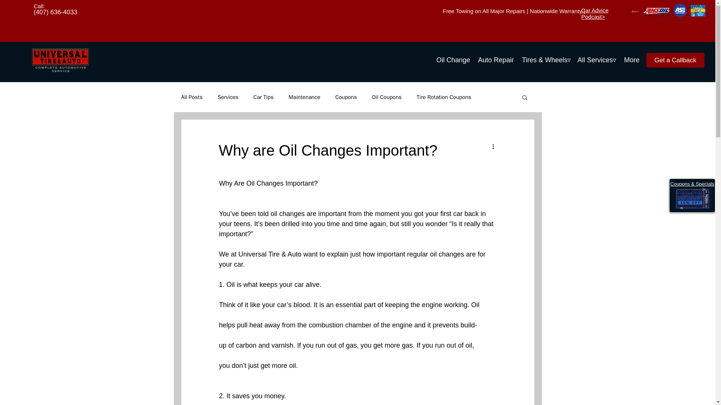 The width and height of the screenshot is (721, 405). I want to click on Get a Callback, so click(675, 60).